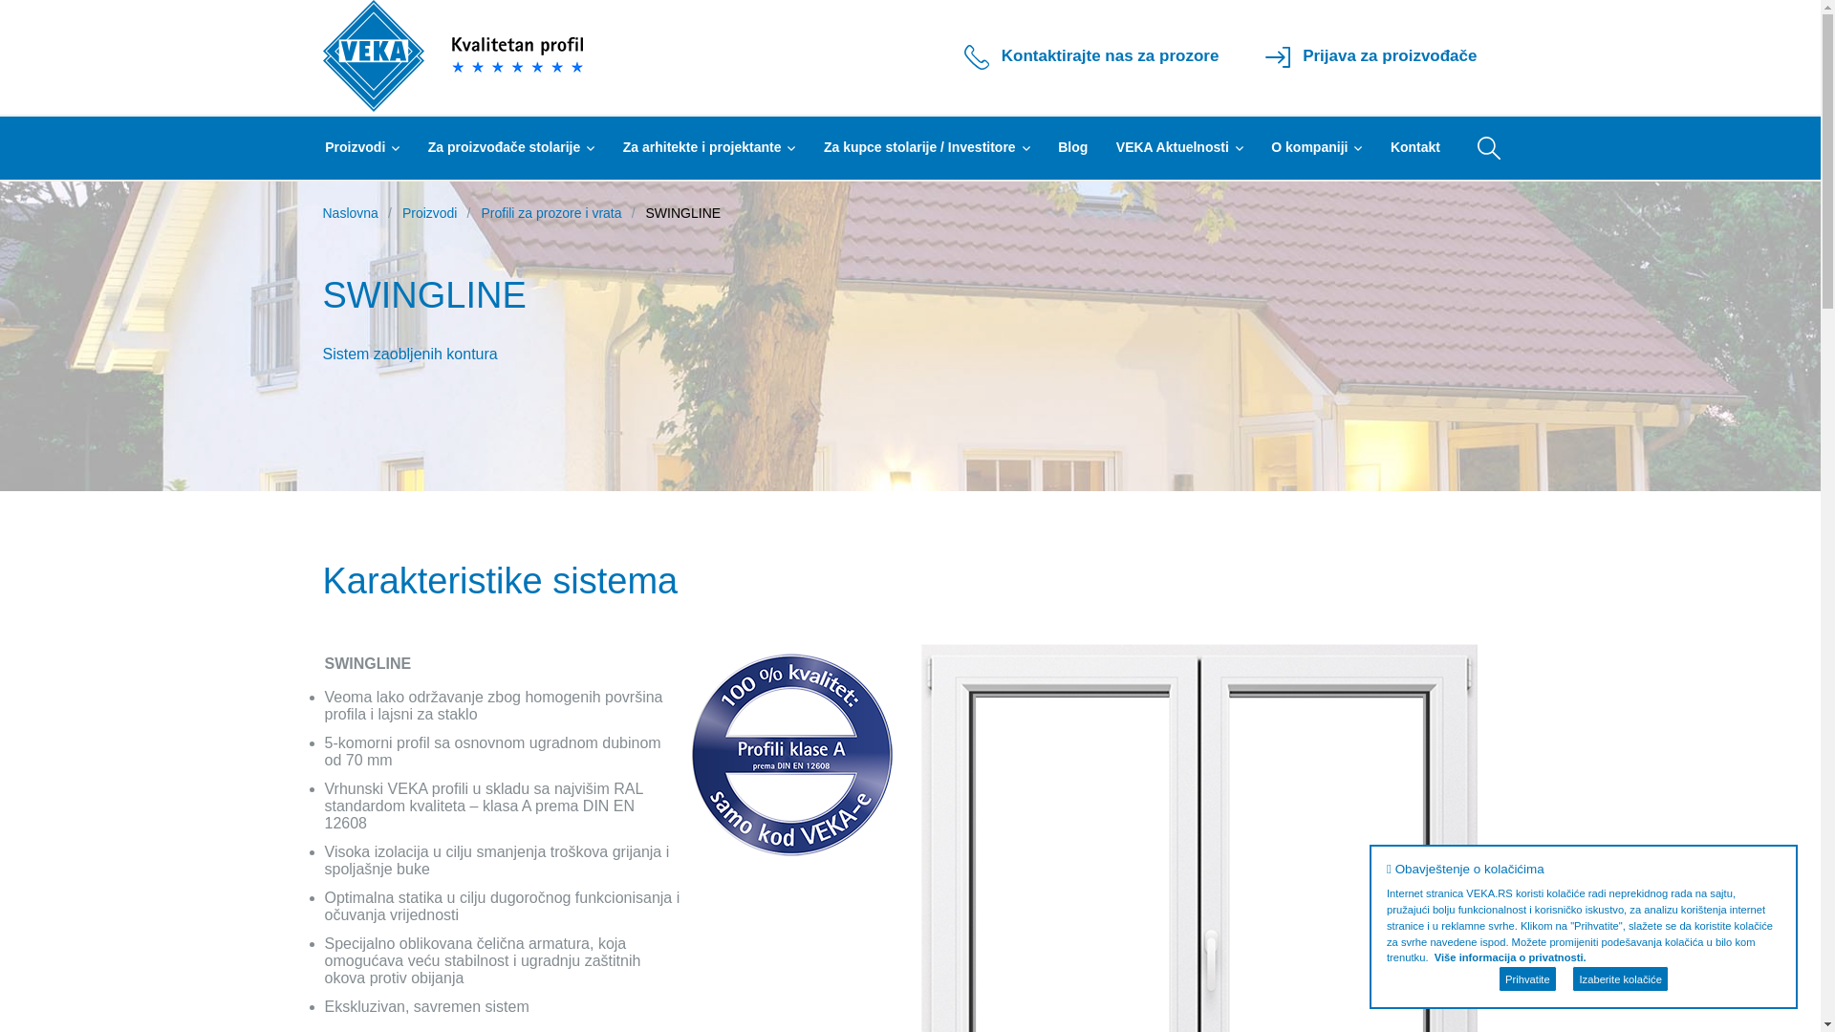 Image resolution: width=1835 pixels, height=1032 pixels. What do you see at coordinates (430, 213) in the screenshot?
I see `Proizvodi` at bounding box center [430, 213].